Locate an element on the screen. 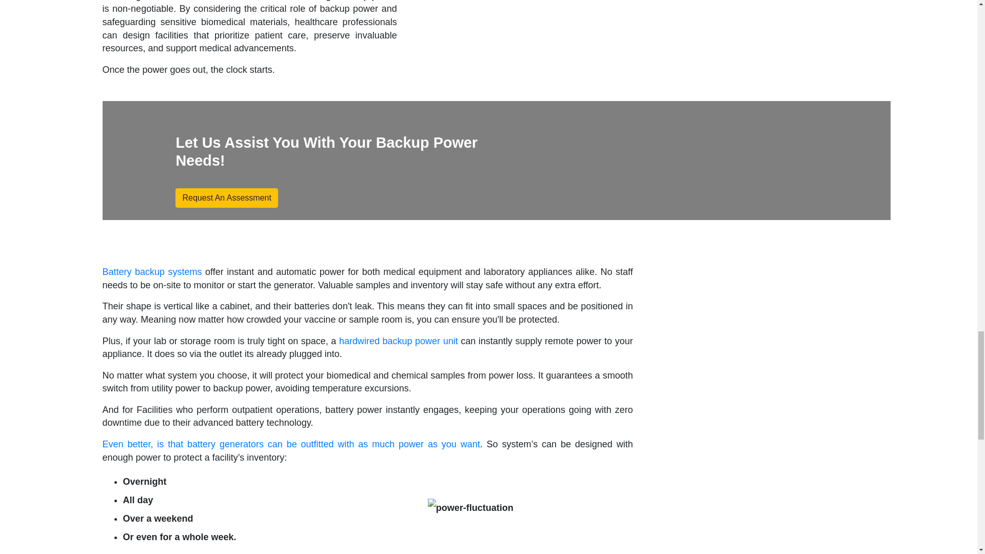  Battery backup systems is located at coordinates (152, 272).